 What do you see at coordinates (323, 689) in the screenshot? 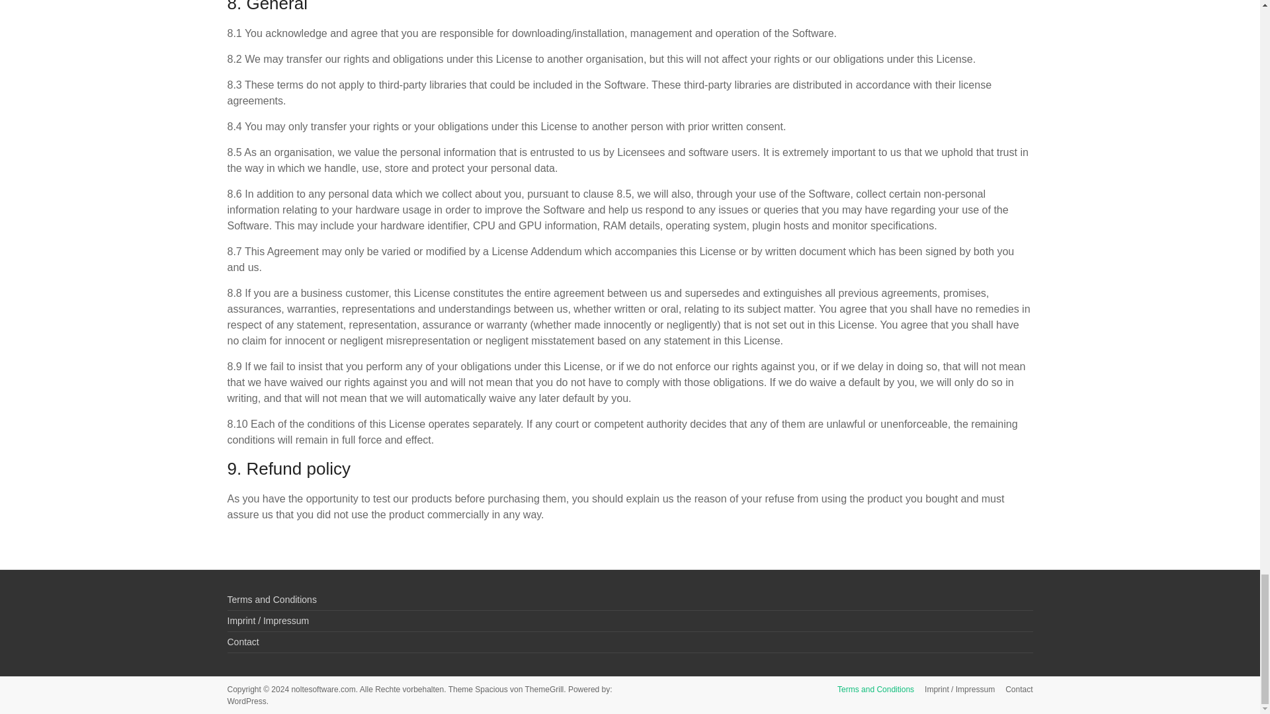
I see `noltesoftware.com` at bounding box center [323, 689].